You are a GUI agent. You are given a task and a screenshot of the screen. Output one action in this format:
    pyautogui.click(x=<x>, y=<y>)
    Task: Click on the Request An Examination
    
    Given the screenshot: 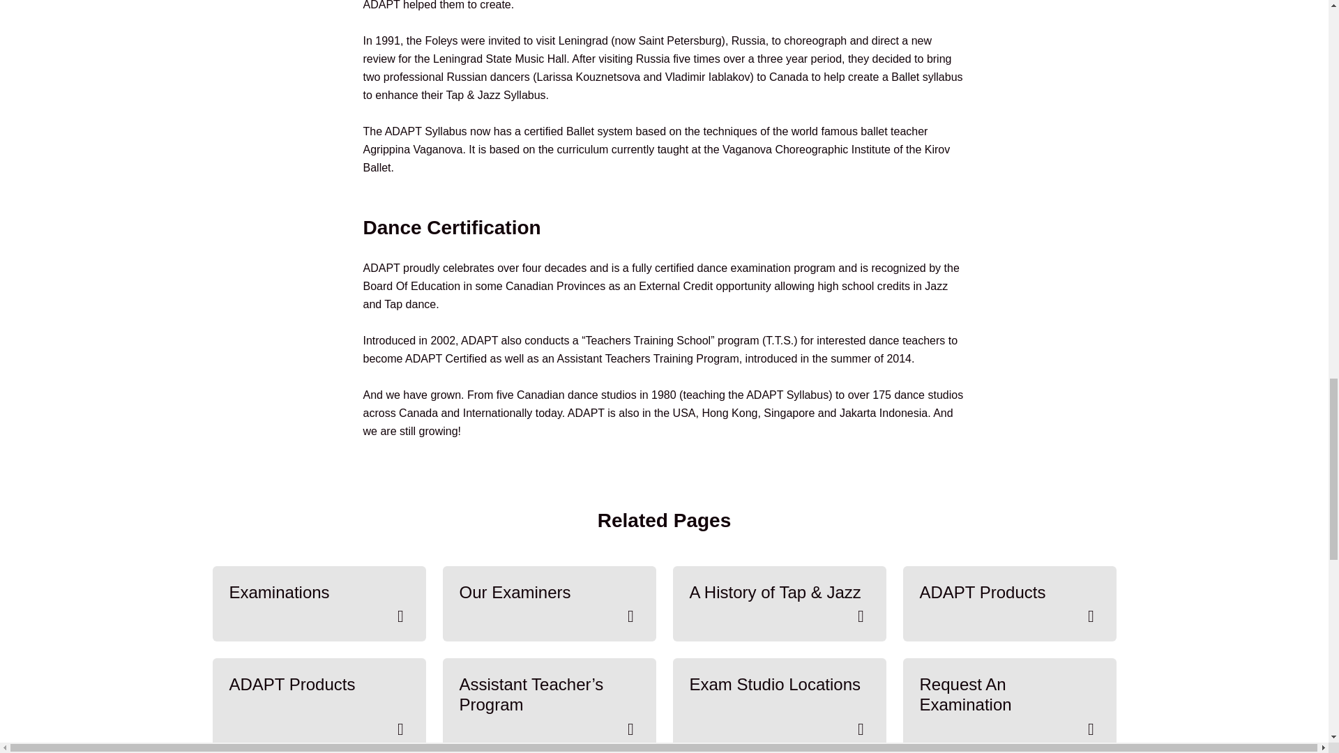 What is the action you would take?
    pyautogui.click(x=1008, y=706)
    